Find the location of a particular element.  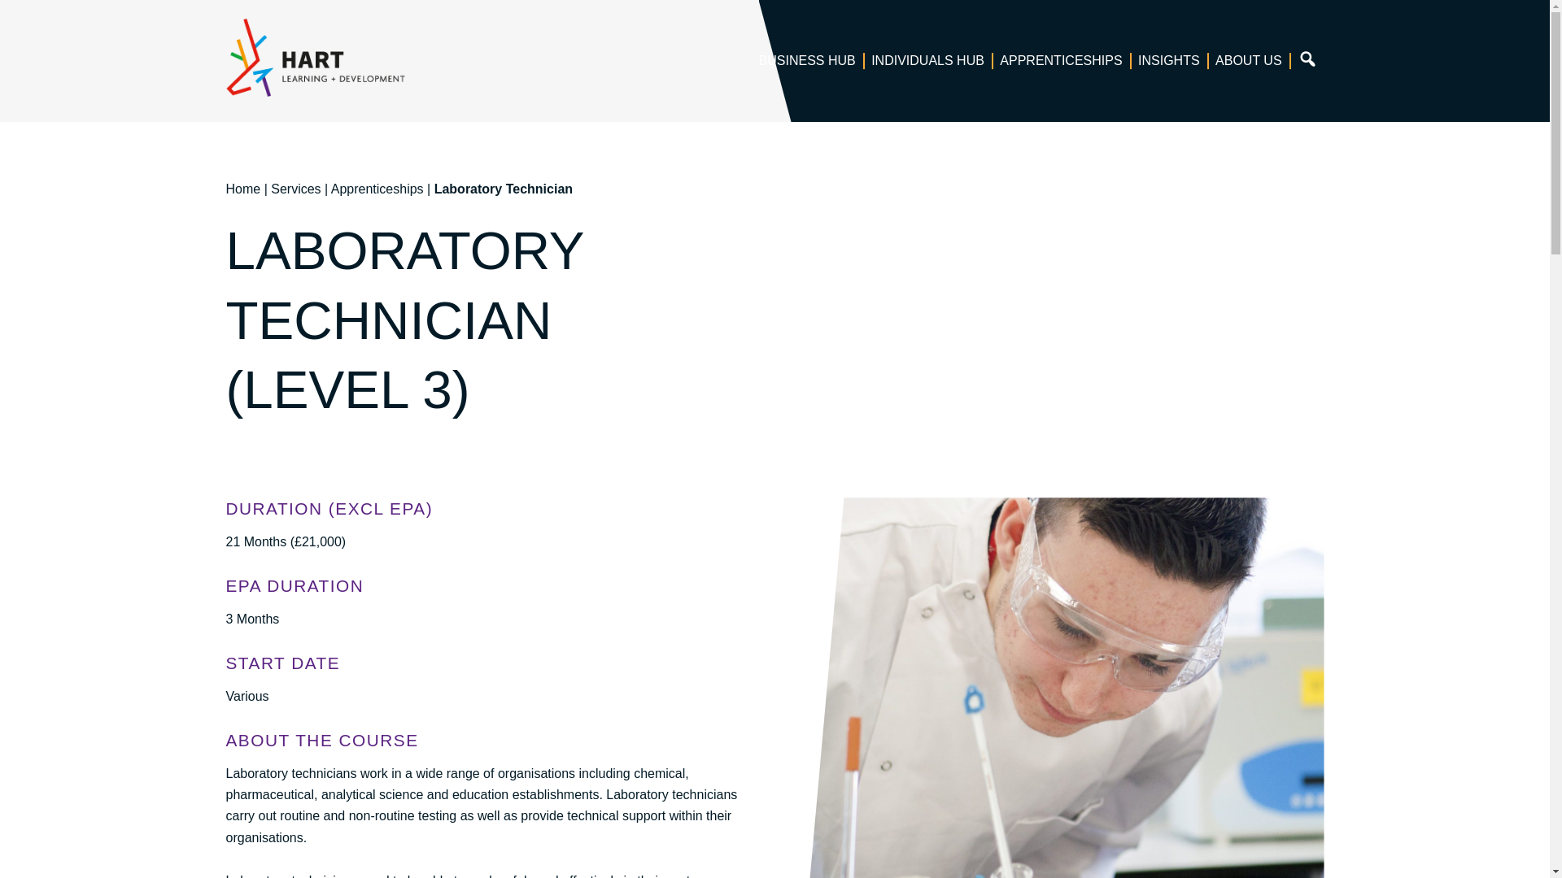

INSIGHTS is located at coordinates (1169, 60).